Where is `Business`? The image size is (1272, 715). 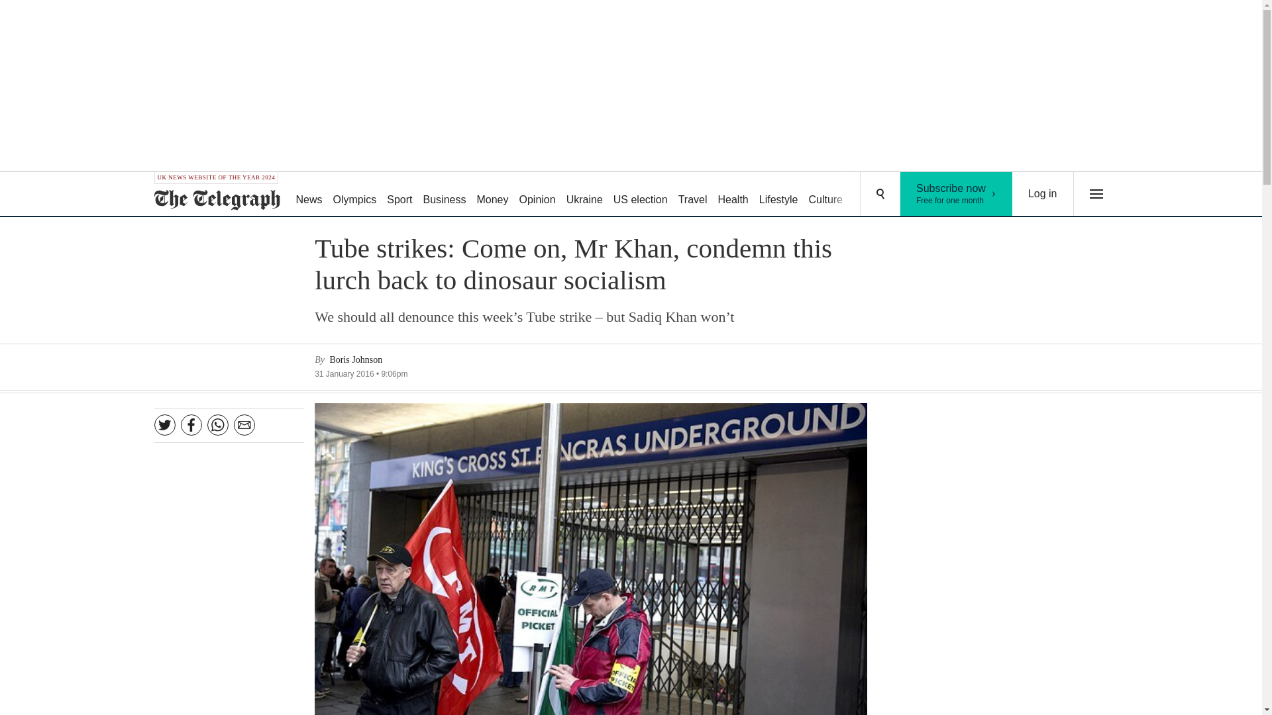
Business is located at coordinates (537, 195).